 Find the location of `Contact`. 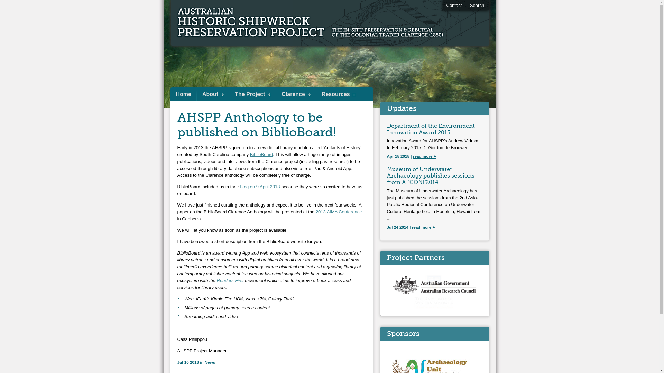

Contact is located at coordinates (454, 6).